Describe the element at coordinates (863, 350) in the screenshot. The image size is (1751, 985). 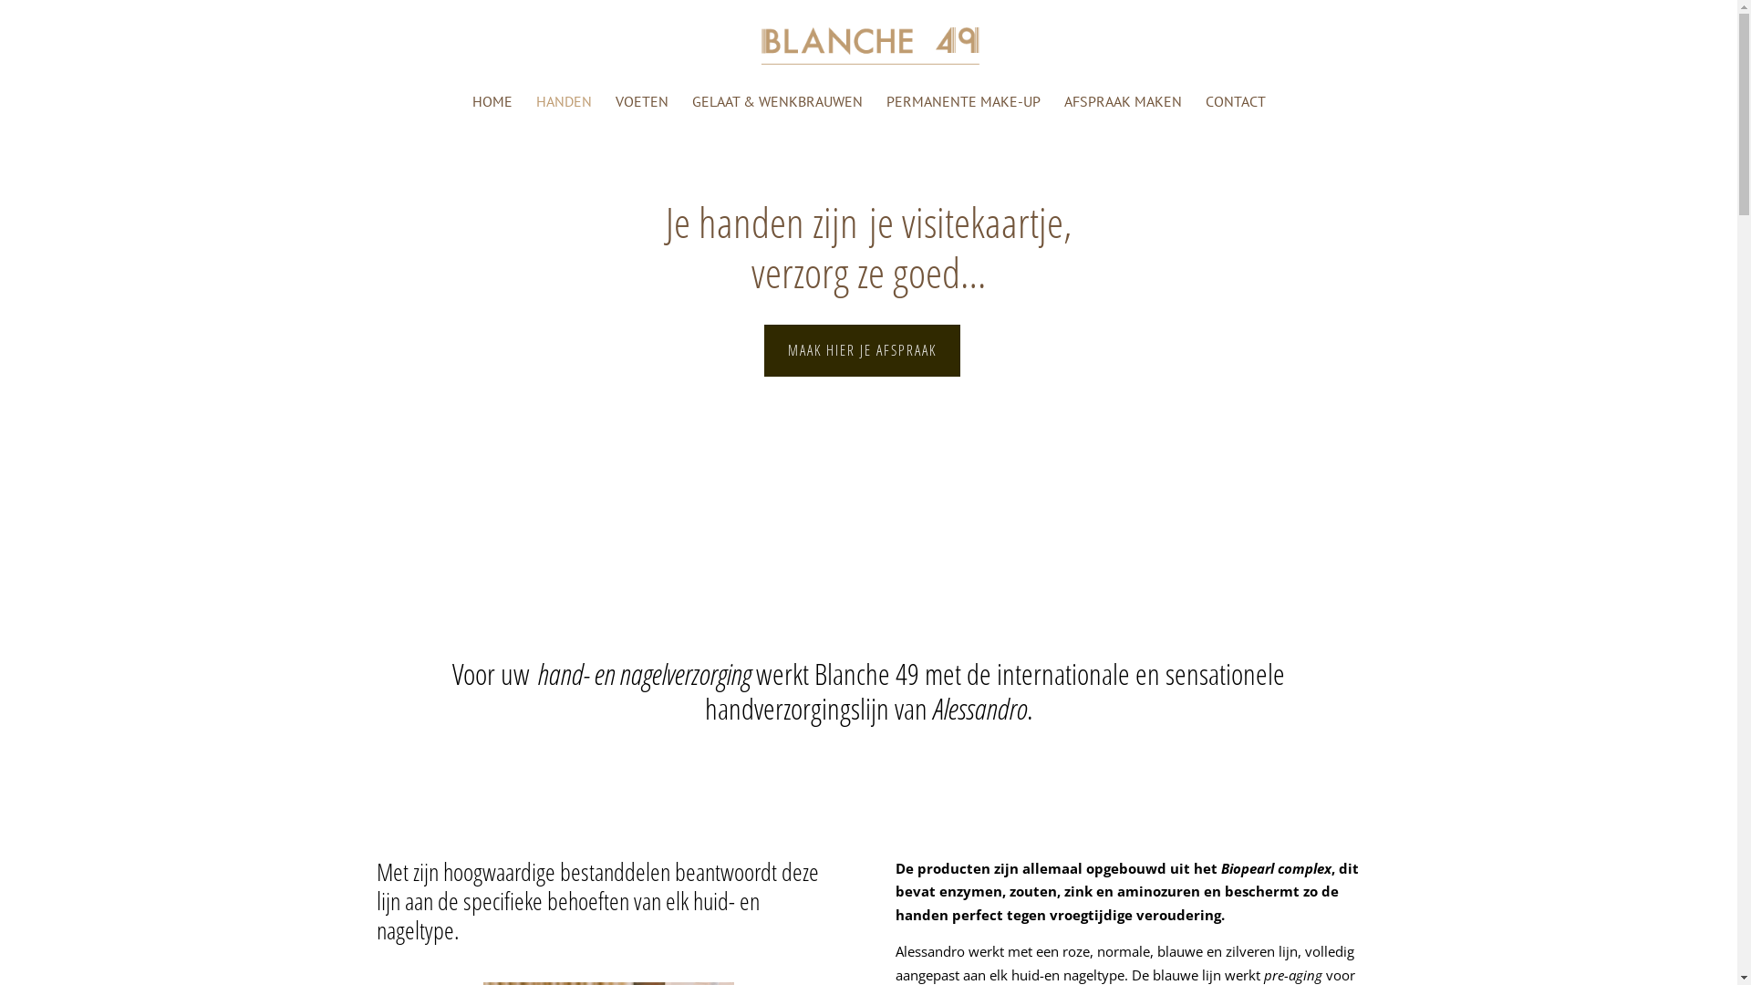
I see `MAAK HIER JE AFSPRAAK` at that location.